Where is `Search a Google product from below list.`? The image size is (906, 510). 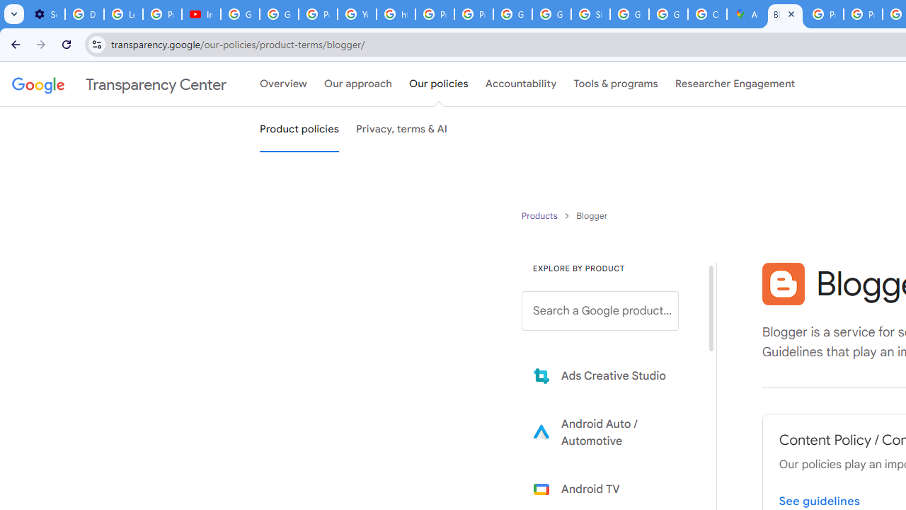 Search a Google product from below list. is located at coordinates (600, 311).